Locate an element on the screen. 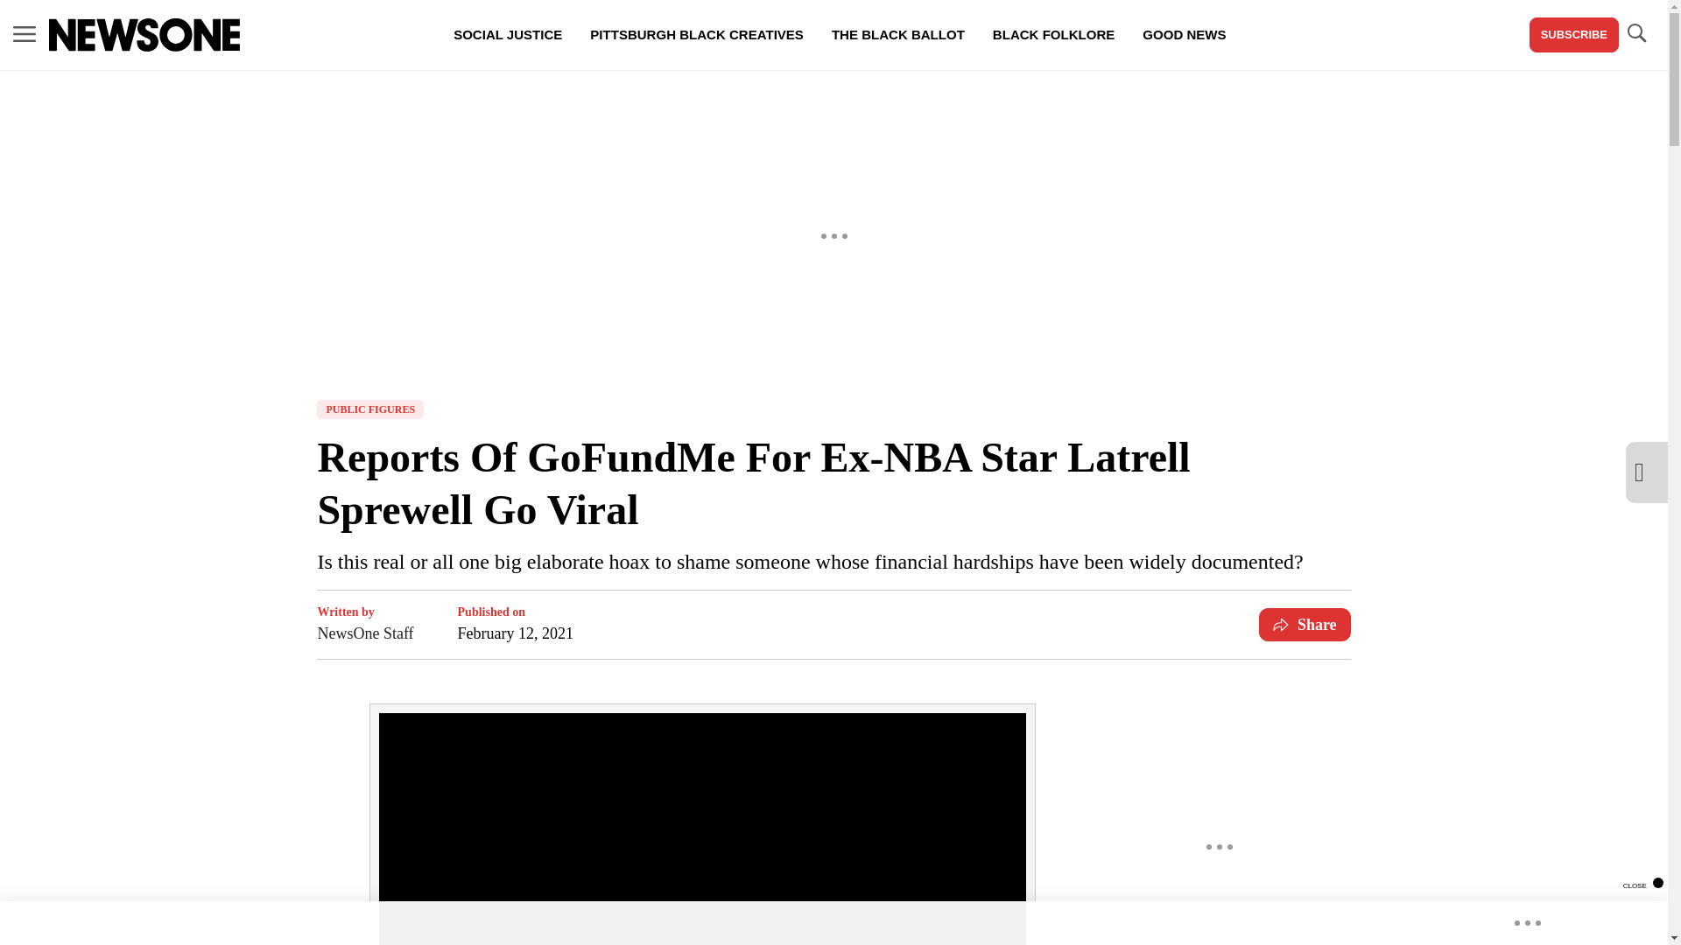 Image resolution: width=1681 pixels, height=945 pixels. NewsOne Staff is located at coordinates (365, 633).